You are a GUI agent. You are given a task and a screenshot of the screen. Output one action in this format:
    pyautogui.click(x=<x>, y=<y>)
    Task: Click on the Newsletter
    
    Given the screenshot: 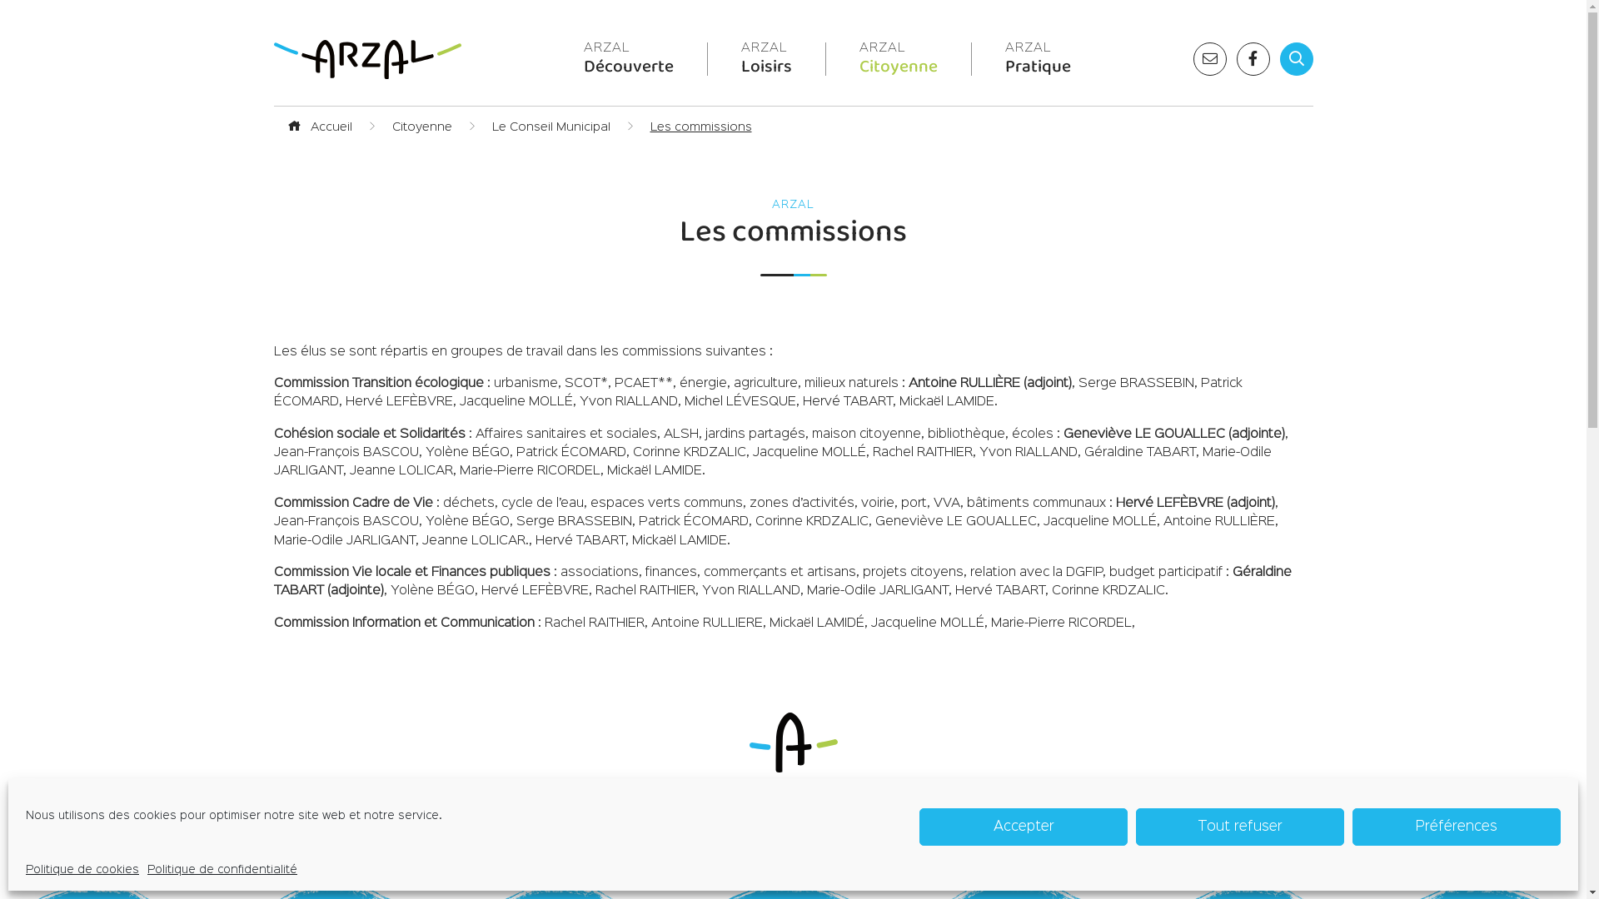 What is the action you would take?
    pyautogui.click(x=1209, y=59)
    